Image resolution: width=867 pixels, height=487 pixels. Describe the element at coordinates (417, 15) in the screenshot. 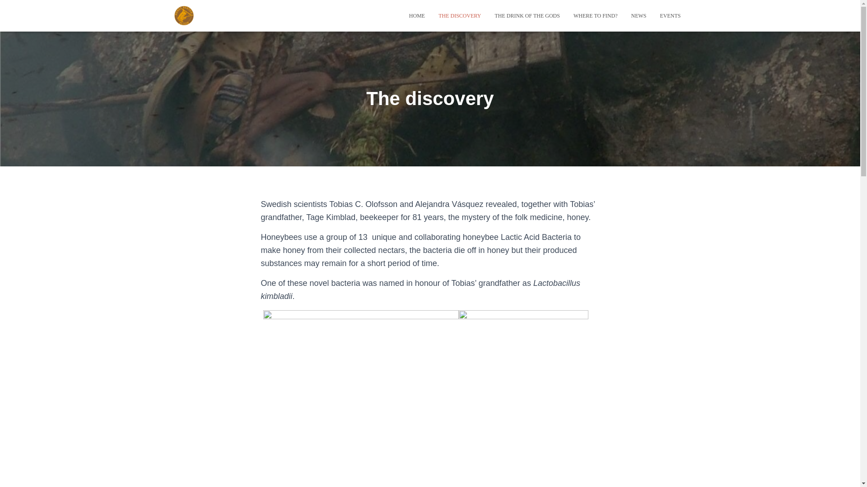

I see `HOME` at that location.